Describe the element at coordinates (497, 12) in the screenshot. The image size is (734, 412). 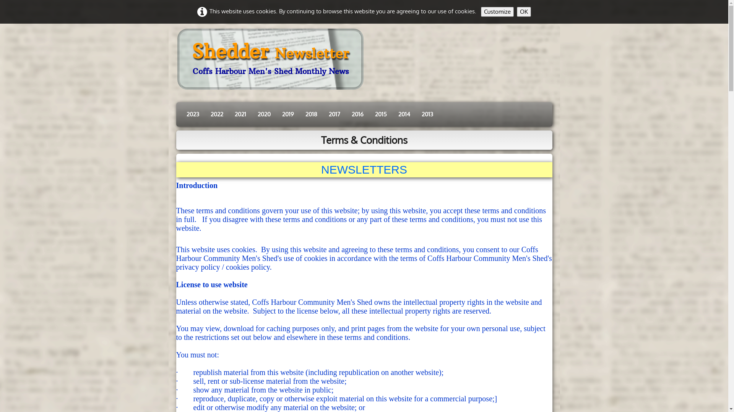
I see `Customize` at that location.